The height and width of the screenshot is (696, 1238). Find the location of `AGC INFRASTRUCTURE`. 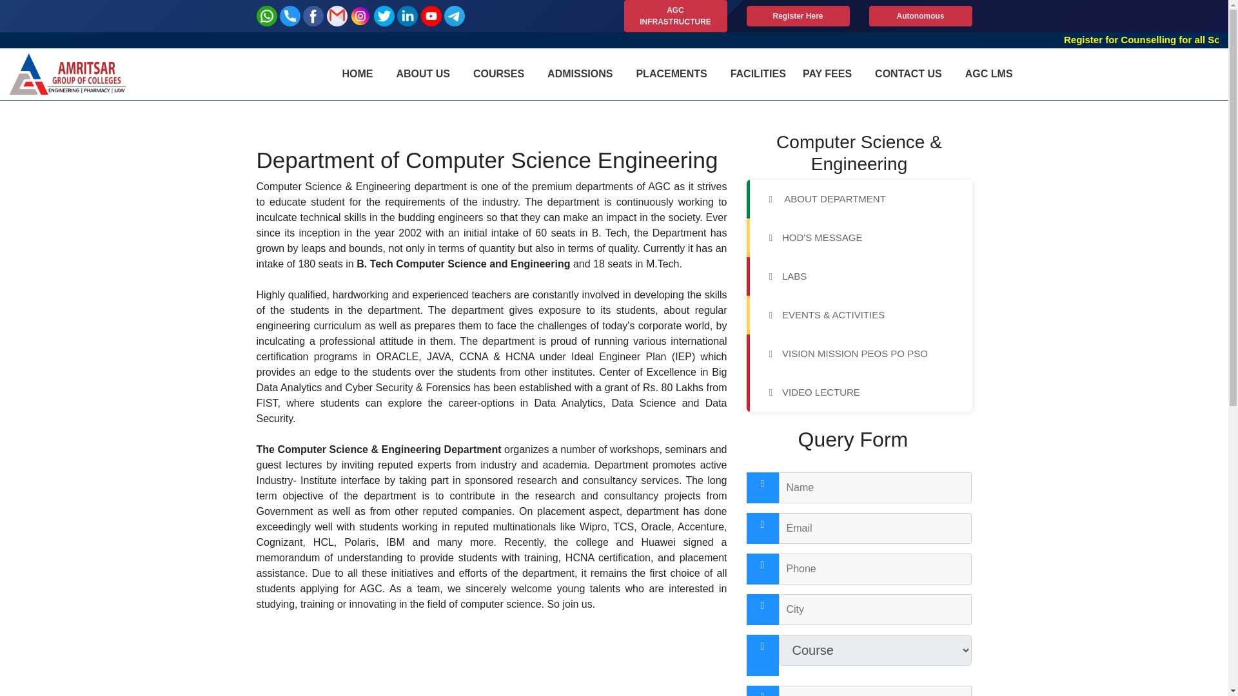

AGC INFRASTRUCTURE is located at coordinates (676, 15).